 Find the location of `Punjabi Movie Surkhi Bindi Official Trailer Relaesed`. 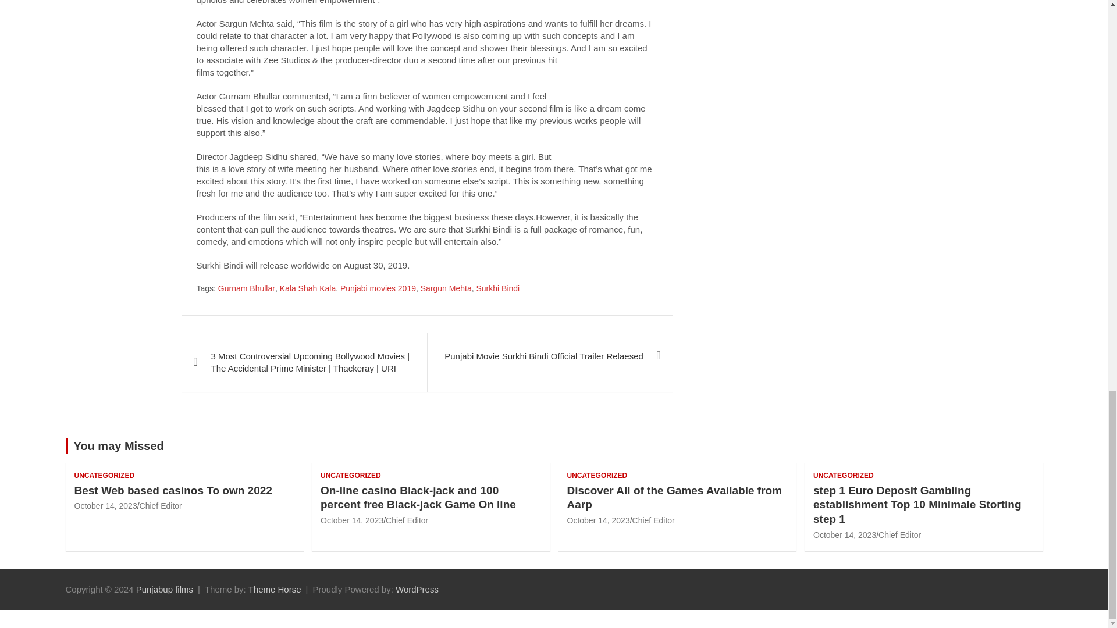

Punjabi Movie Surkhi Bindi Official Trailer Relaesed is located at coordinates (549, 356).